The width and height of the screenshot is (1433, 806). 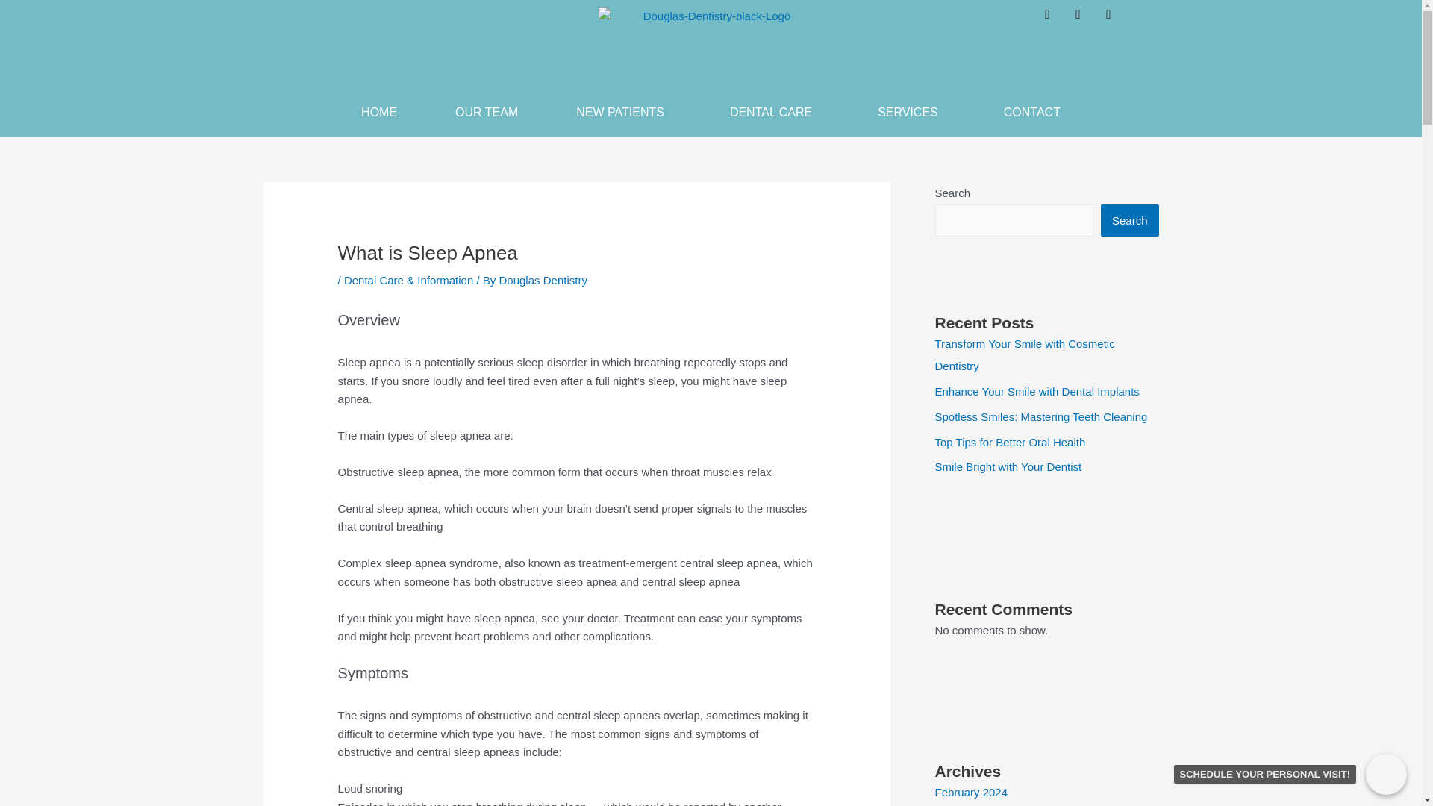 I want to click on DENTAL CARE, so click(x=775, y=112).